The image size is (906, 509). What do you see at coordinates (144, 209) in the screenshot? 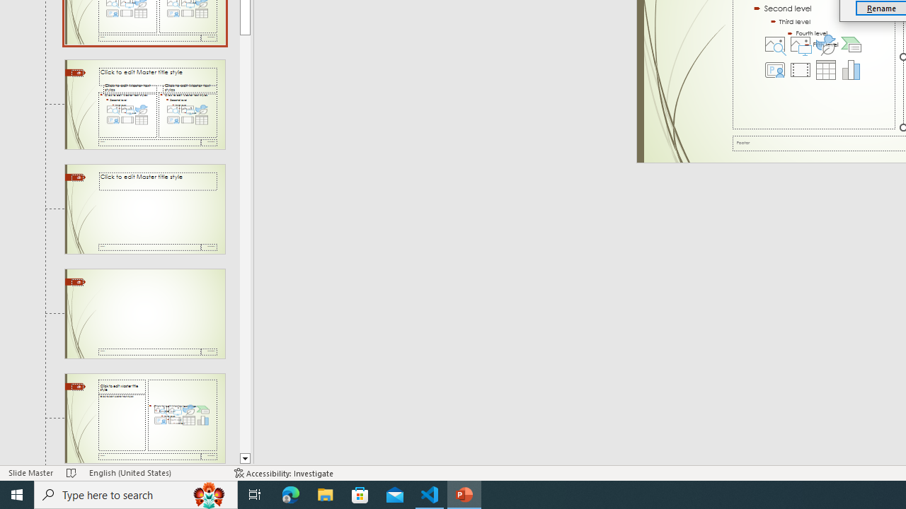
I see `Slide Comparison Layout: used by no slides` at bounding box center [144, 209].